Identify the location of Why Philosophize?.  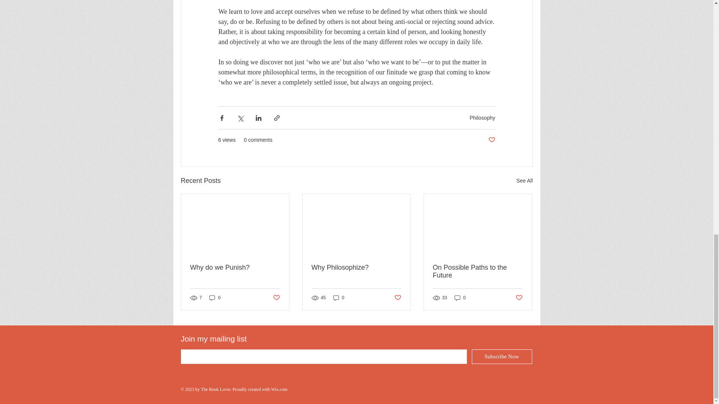
(356, 267).